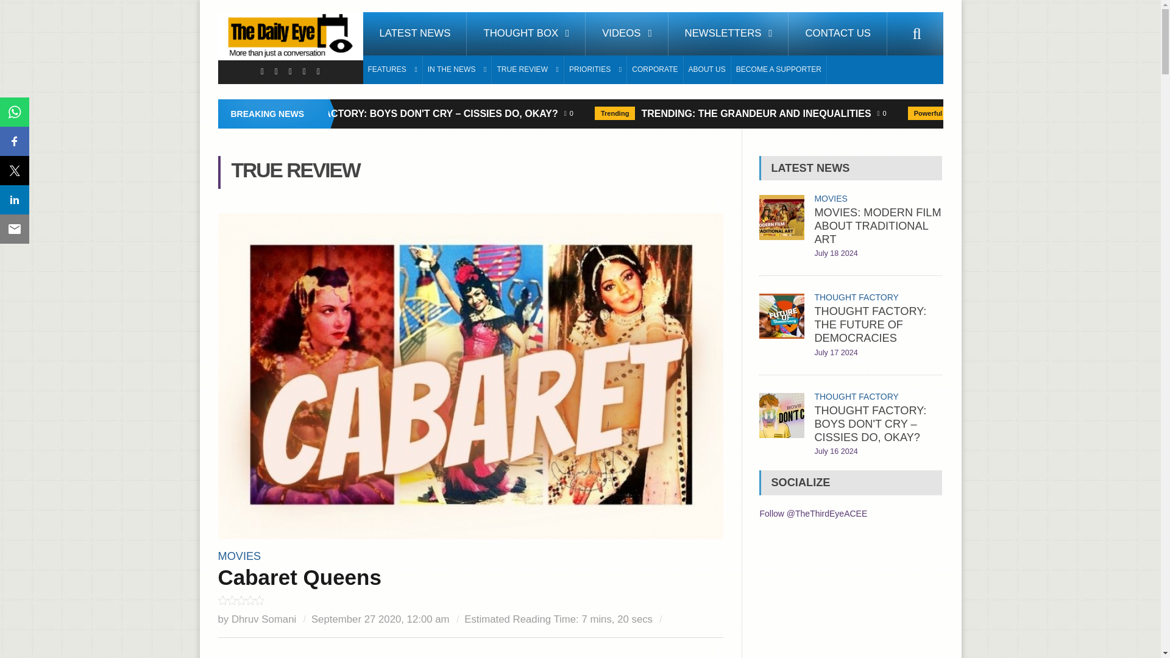  What do you see at coordinates (526, 34) in the screenshot?
I see `THOUGHT BOX` at bounding box center [526, 34].